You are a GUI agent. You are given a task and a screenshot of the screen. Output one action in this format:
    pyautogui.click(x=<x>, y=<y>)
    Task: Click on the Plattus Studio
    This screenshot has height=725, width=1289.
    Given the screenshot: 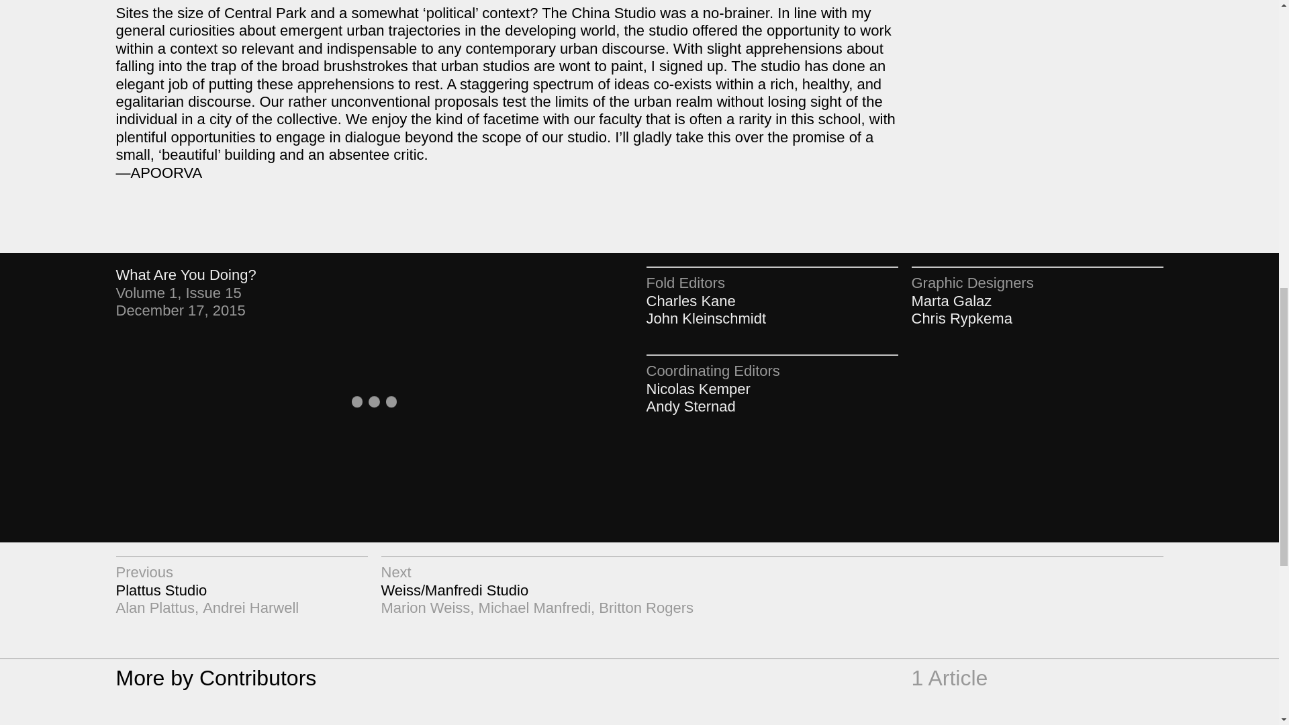 What is the action you would take?
    pyautogui.click(x=161, y=591)
    